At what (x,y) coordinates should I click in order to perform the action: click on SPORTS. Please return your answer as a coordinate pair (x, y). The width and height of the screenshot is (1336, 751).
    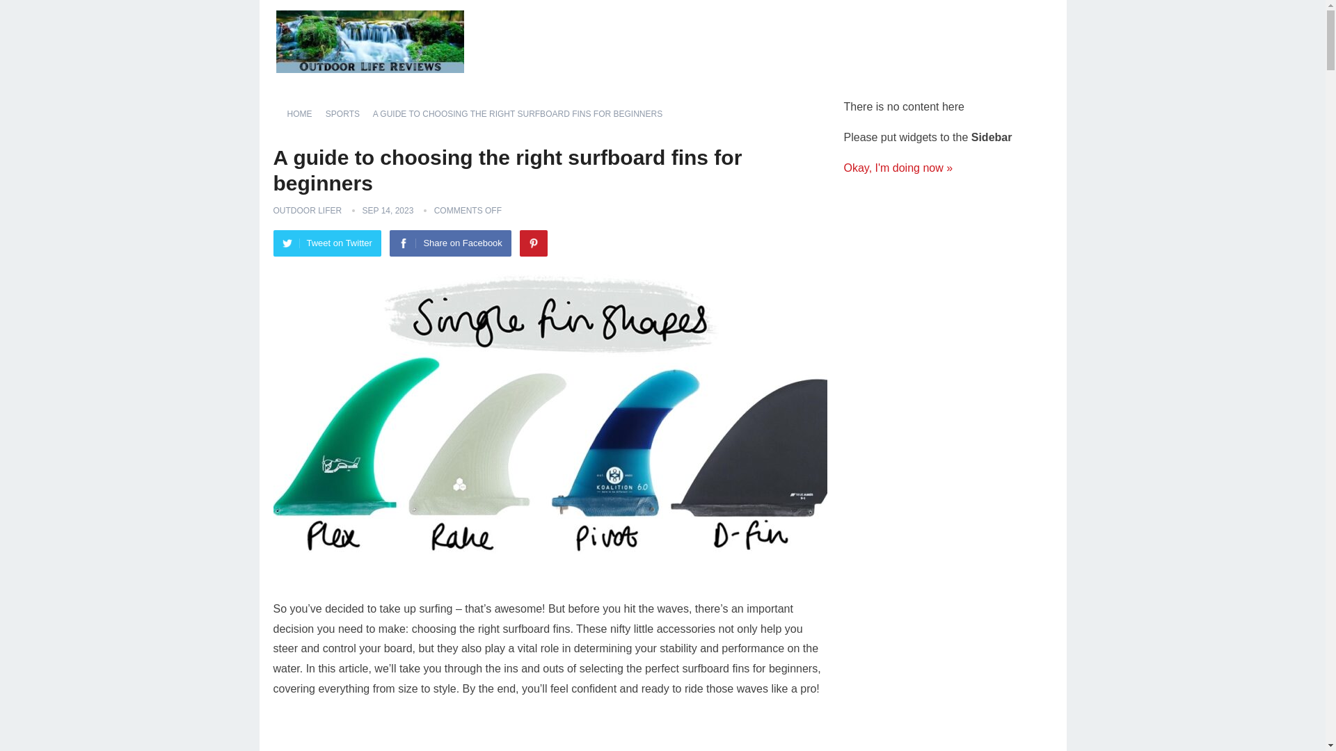
    Looking at the image, I should click on (348, 113).